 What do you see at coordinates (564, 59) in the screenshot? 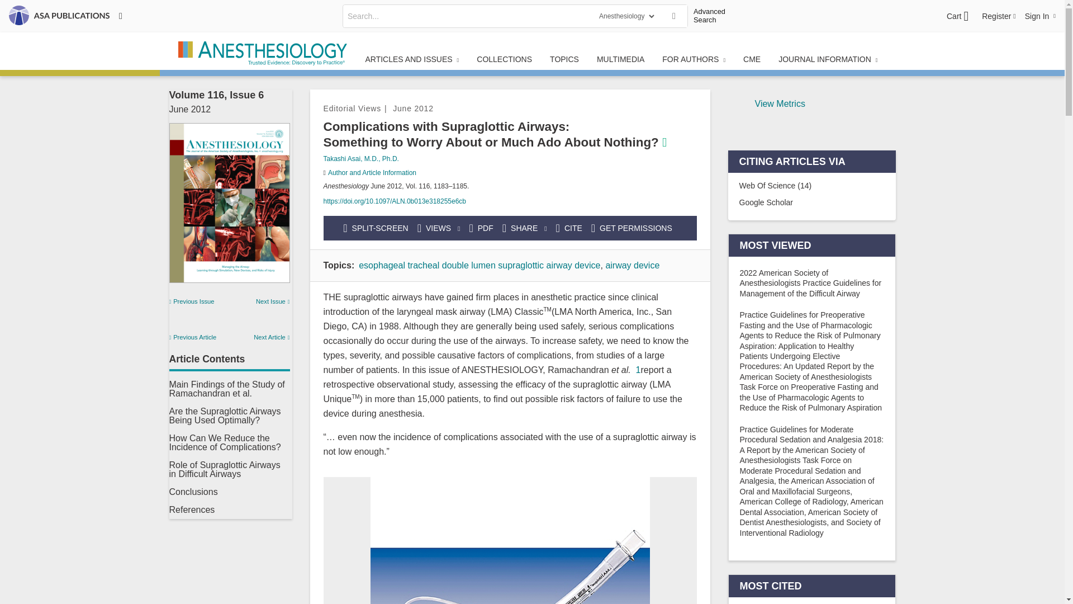
I see `TOPICS` at bounding box center [564, 59].